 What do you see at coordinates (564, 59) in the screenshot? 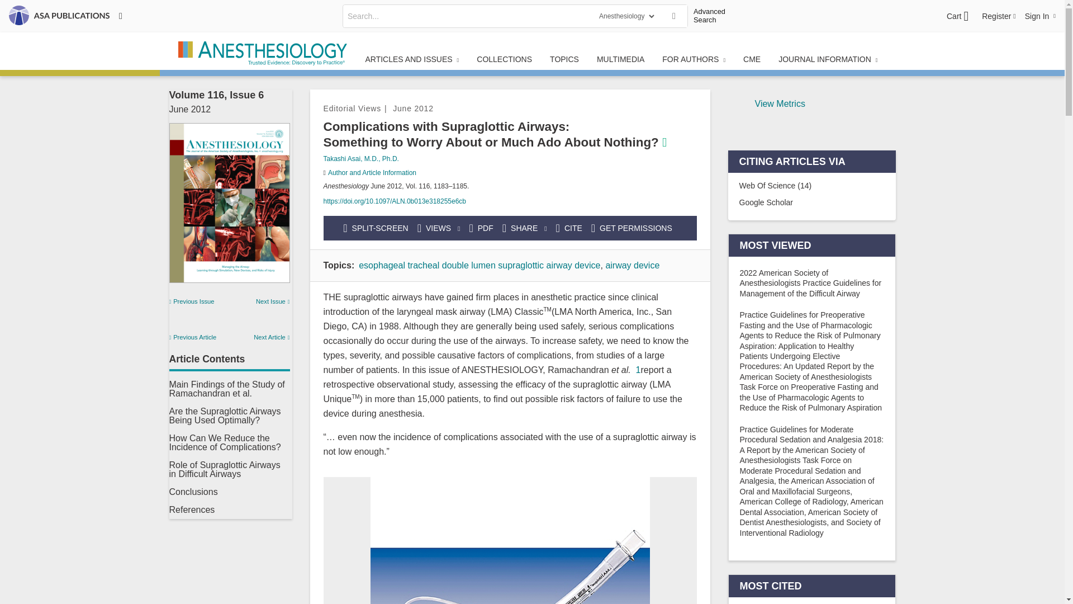
I see `TOPICS` at bounding box center [564, 59].